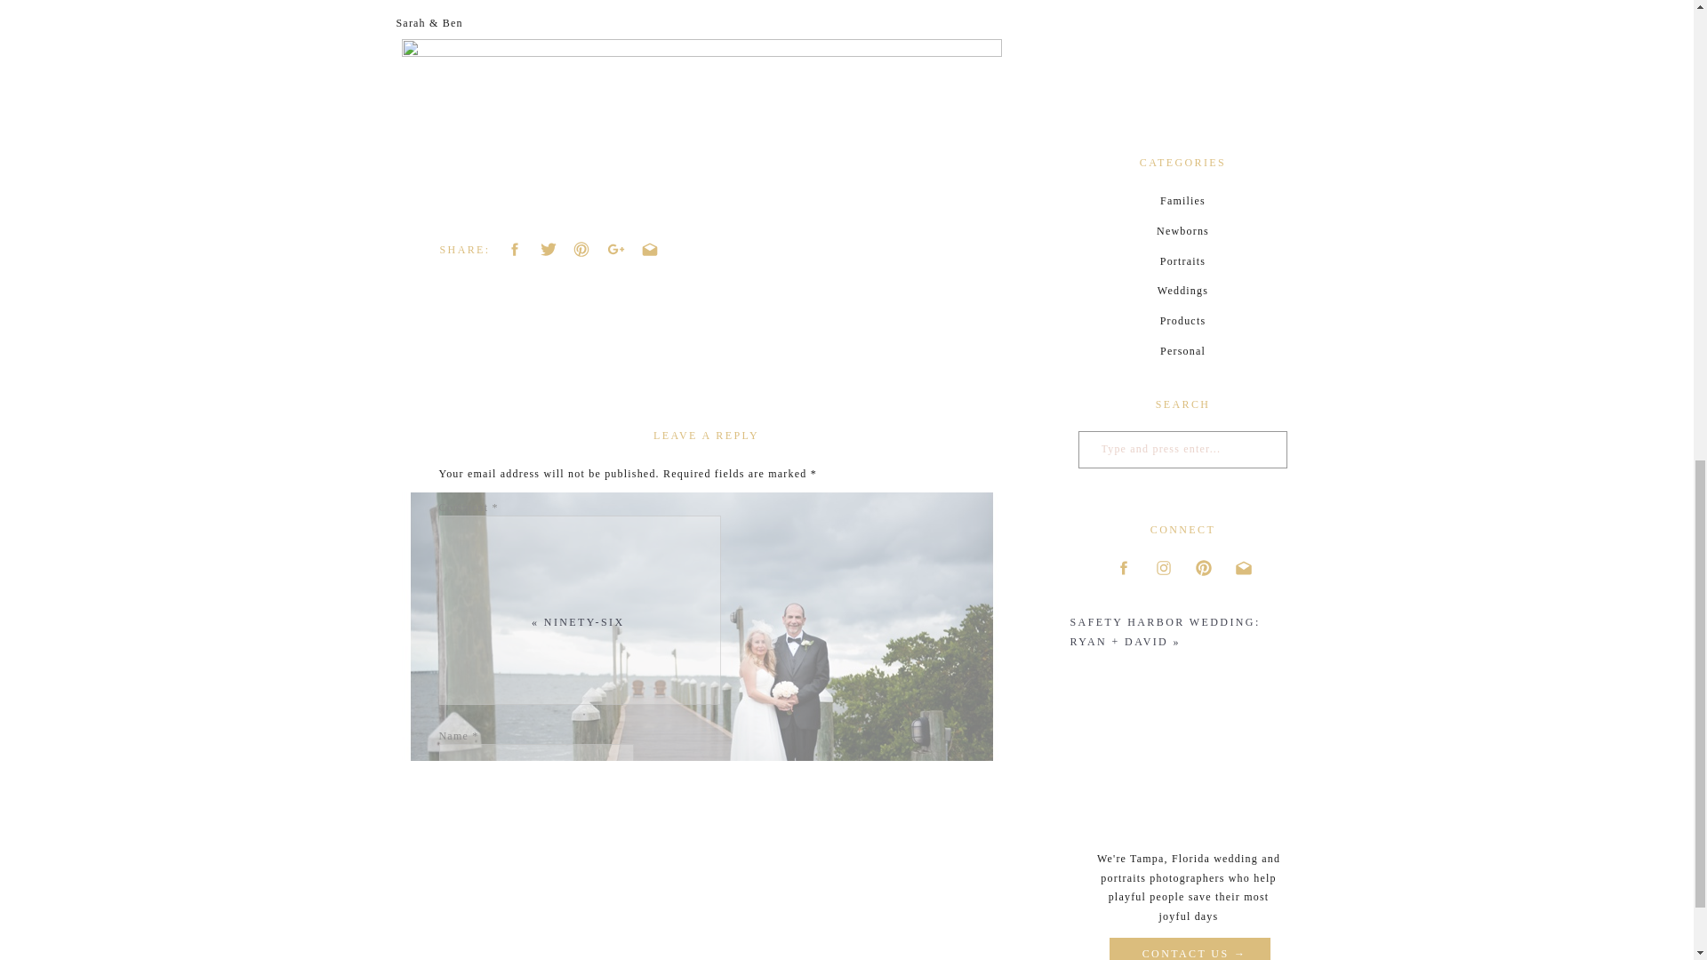  What do you see at coordinates (1182, 321) in the screenshot?
I see `Products` at bounding box center [1182, 321].